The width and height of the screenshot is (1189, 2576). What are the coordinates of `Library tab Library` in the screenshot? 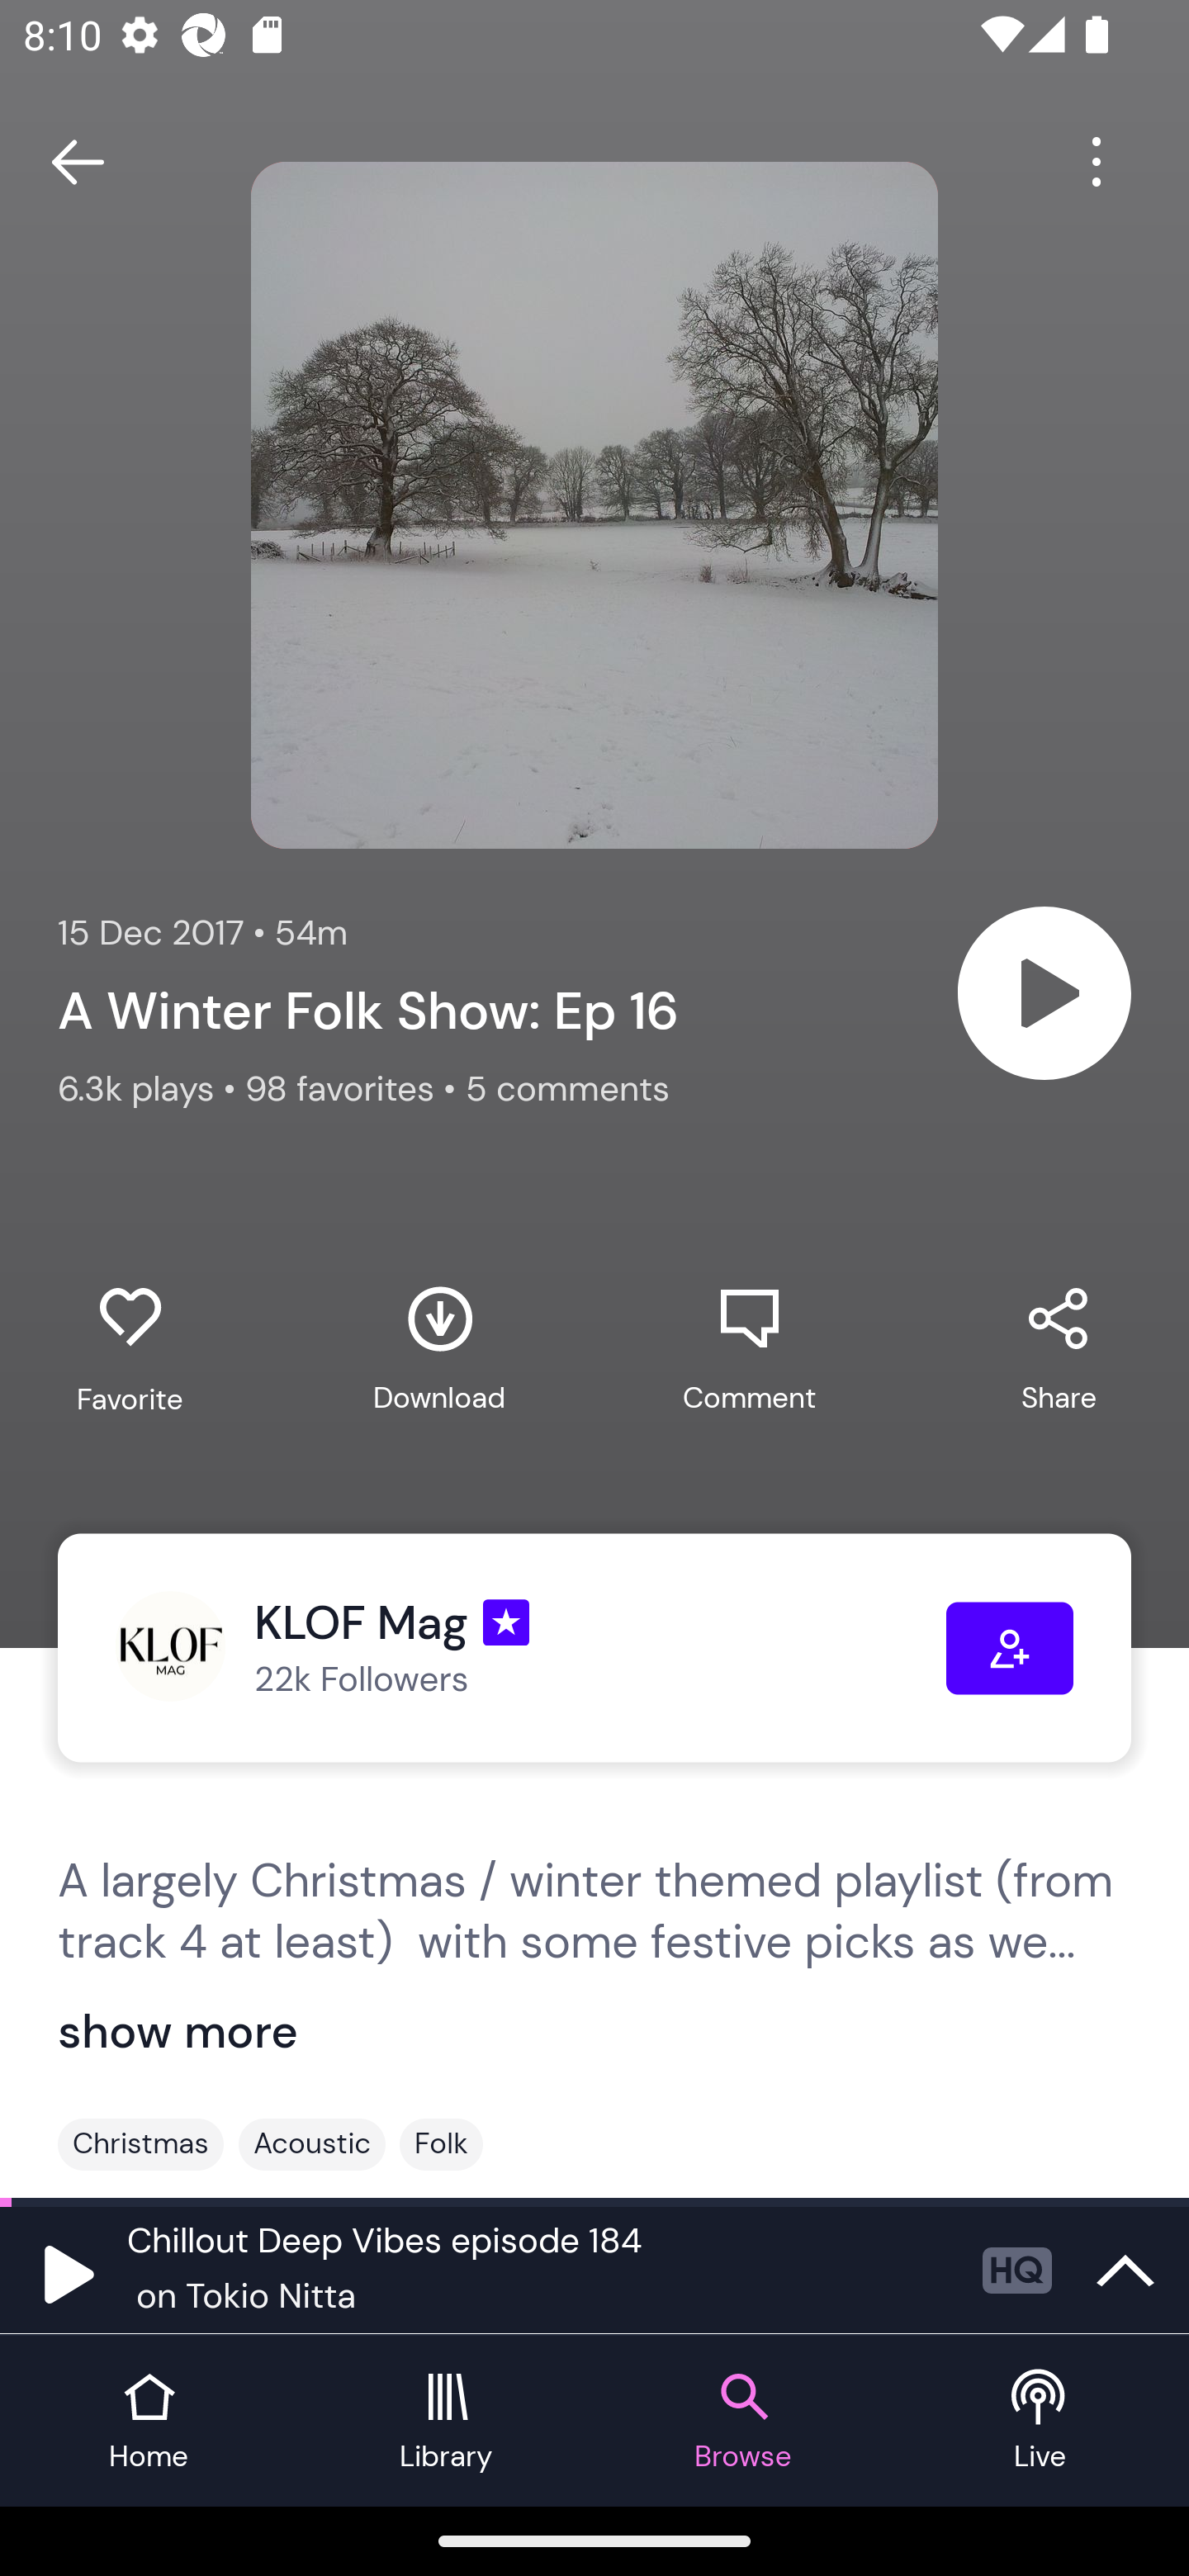 It's located at (446, 2421).